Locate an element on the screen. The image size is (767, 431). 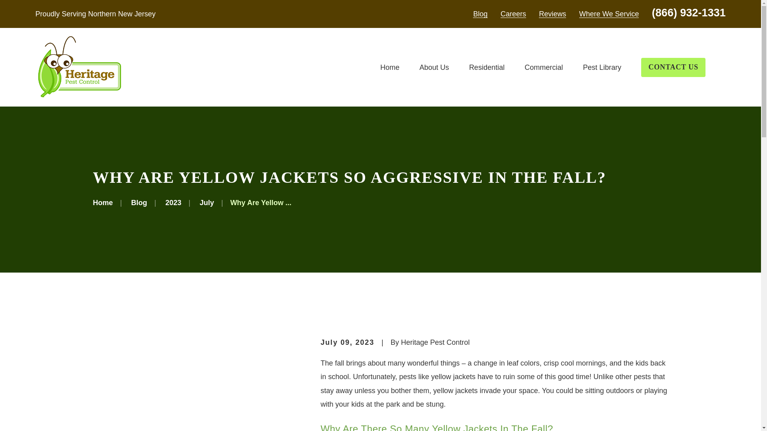
Go Home is located at coordinates (103, 203).